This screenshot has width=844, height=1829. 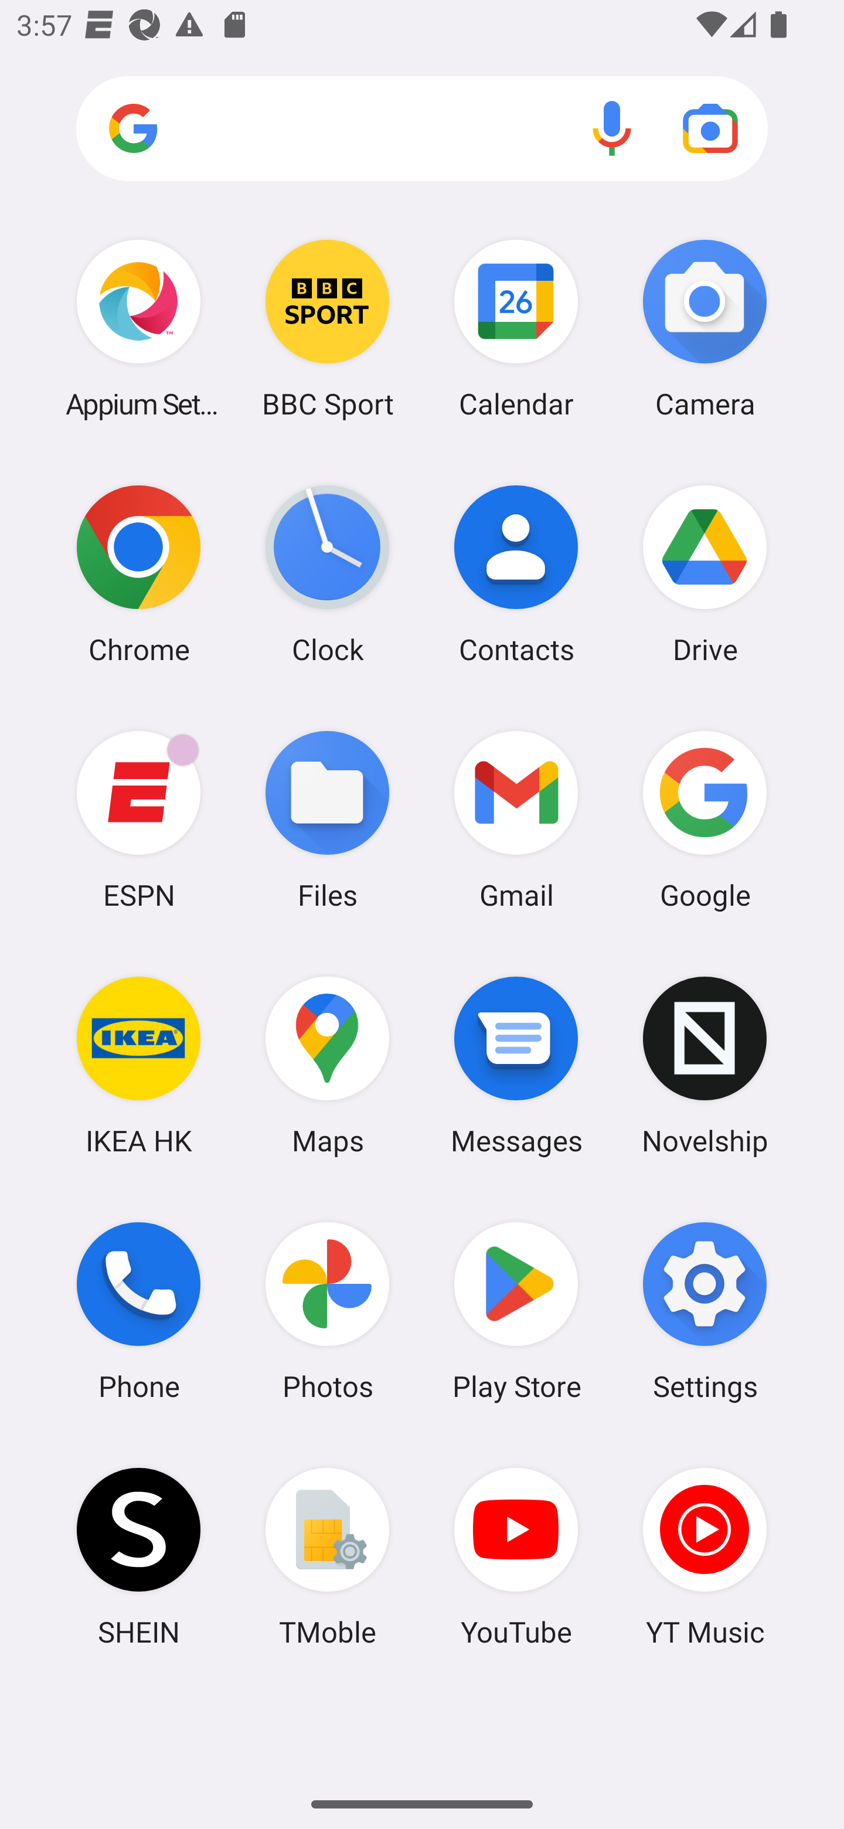 I want to click on Files, so click(x=327, y=819).